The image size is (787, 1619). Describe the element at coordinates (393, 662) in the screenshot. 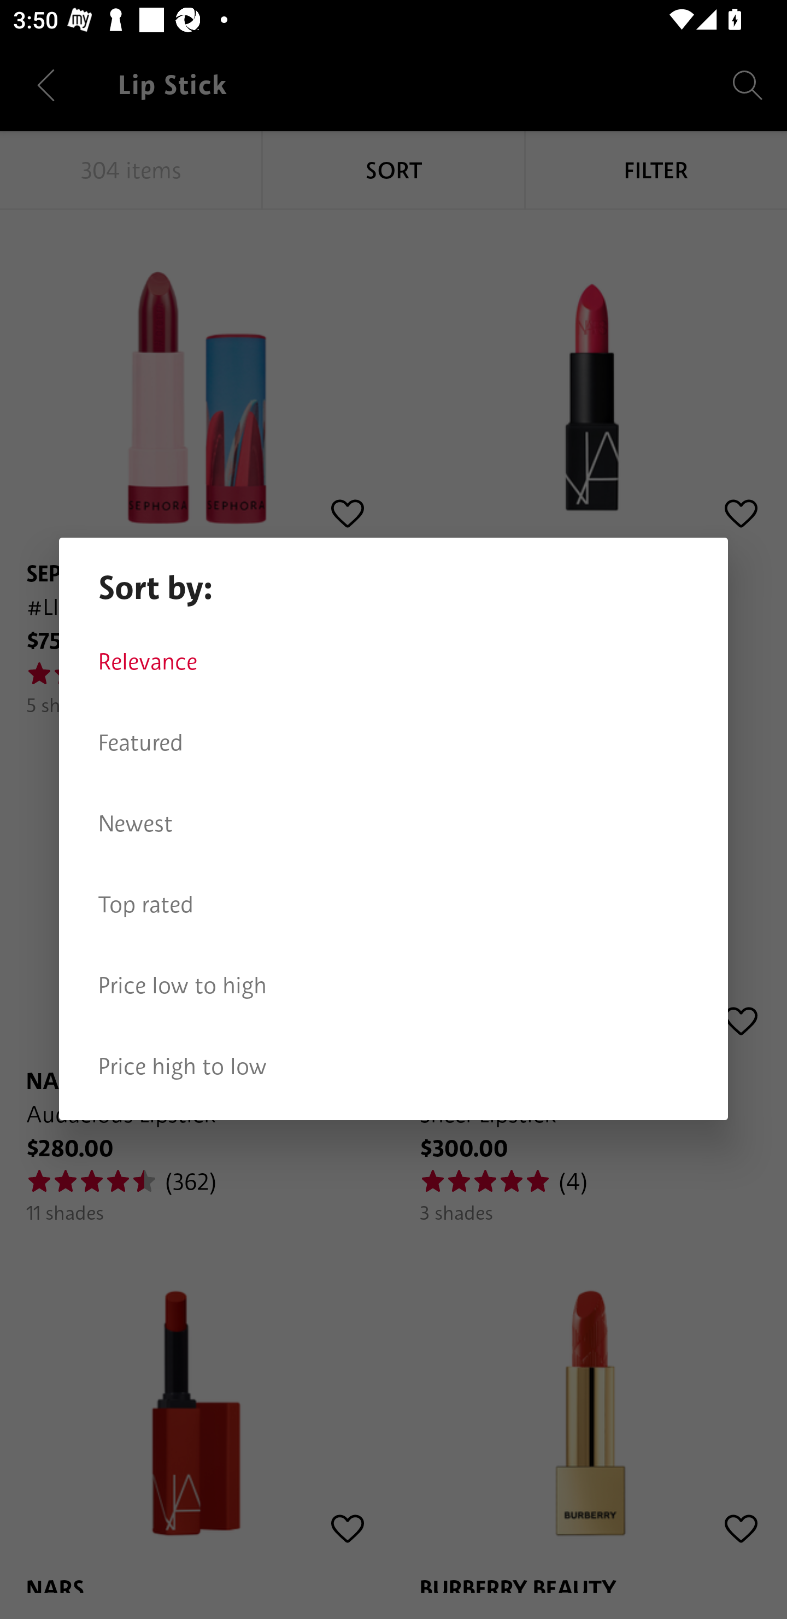

I see `Relevance` at that location.